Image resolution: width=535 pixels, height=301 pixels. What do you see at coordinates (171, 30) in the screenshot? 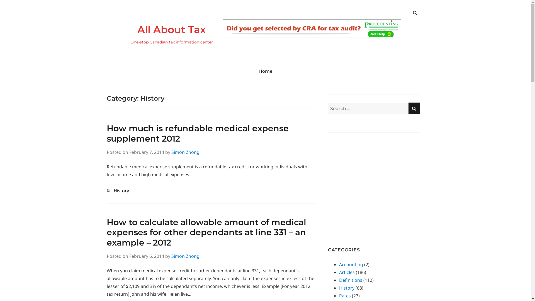
I see `All About Tax` at bounding box center [171, 30].